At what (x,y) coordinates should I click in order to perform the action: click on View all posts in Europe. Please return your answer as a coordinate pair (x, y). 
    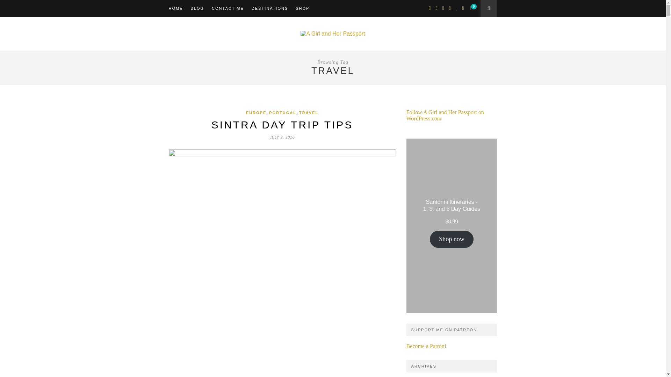
    Looking at the image, I should click on (256, 113).